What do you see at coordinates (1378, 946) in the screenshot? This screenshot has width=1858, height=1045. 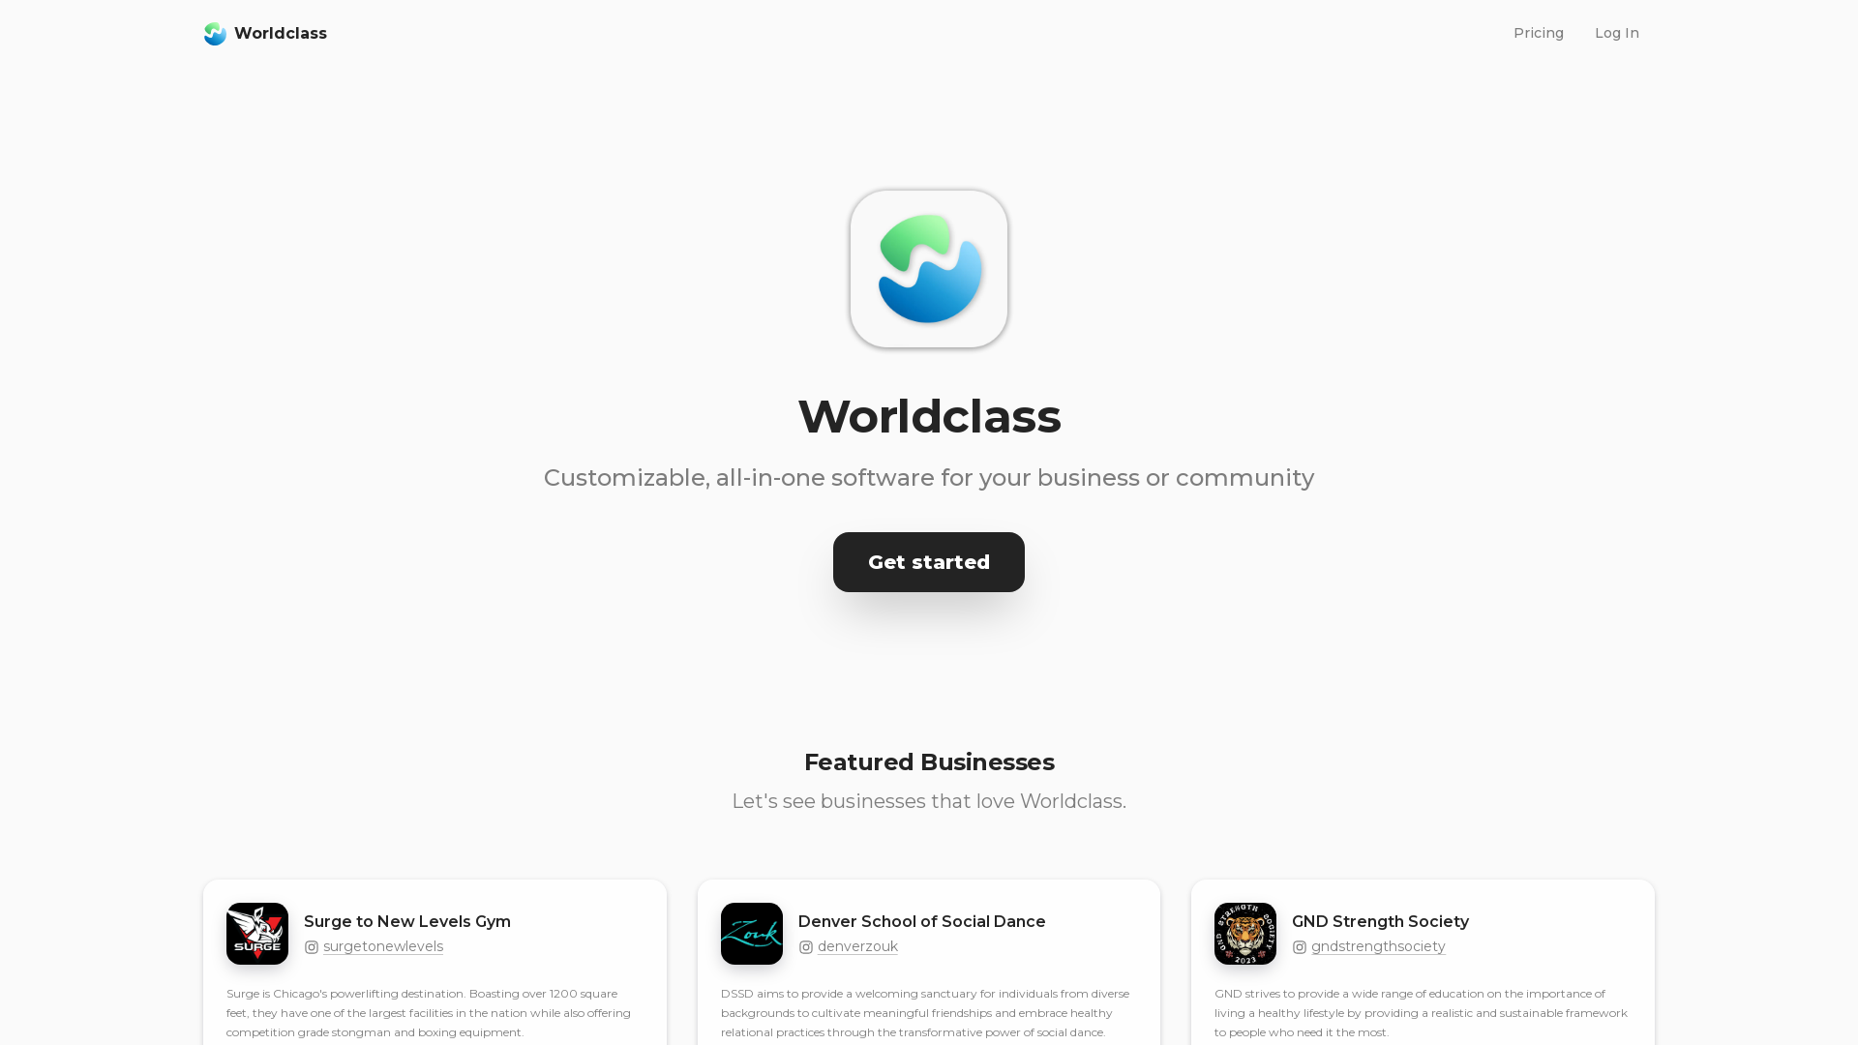 I see `gndstrengthsociety` at bounding box center [1378, 946].